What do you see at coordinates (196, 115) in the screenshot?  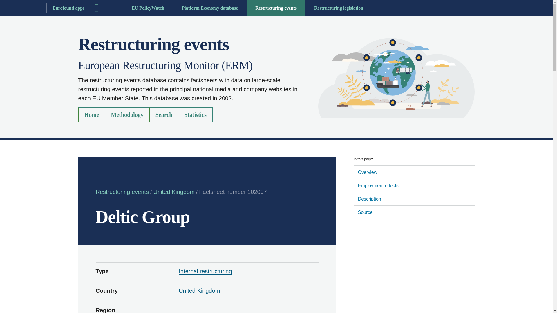 I see `Statistics` at bounding box center [196, 115].